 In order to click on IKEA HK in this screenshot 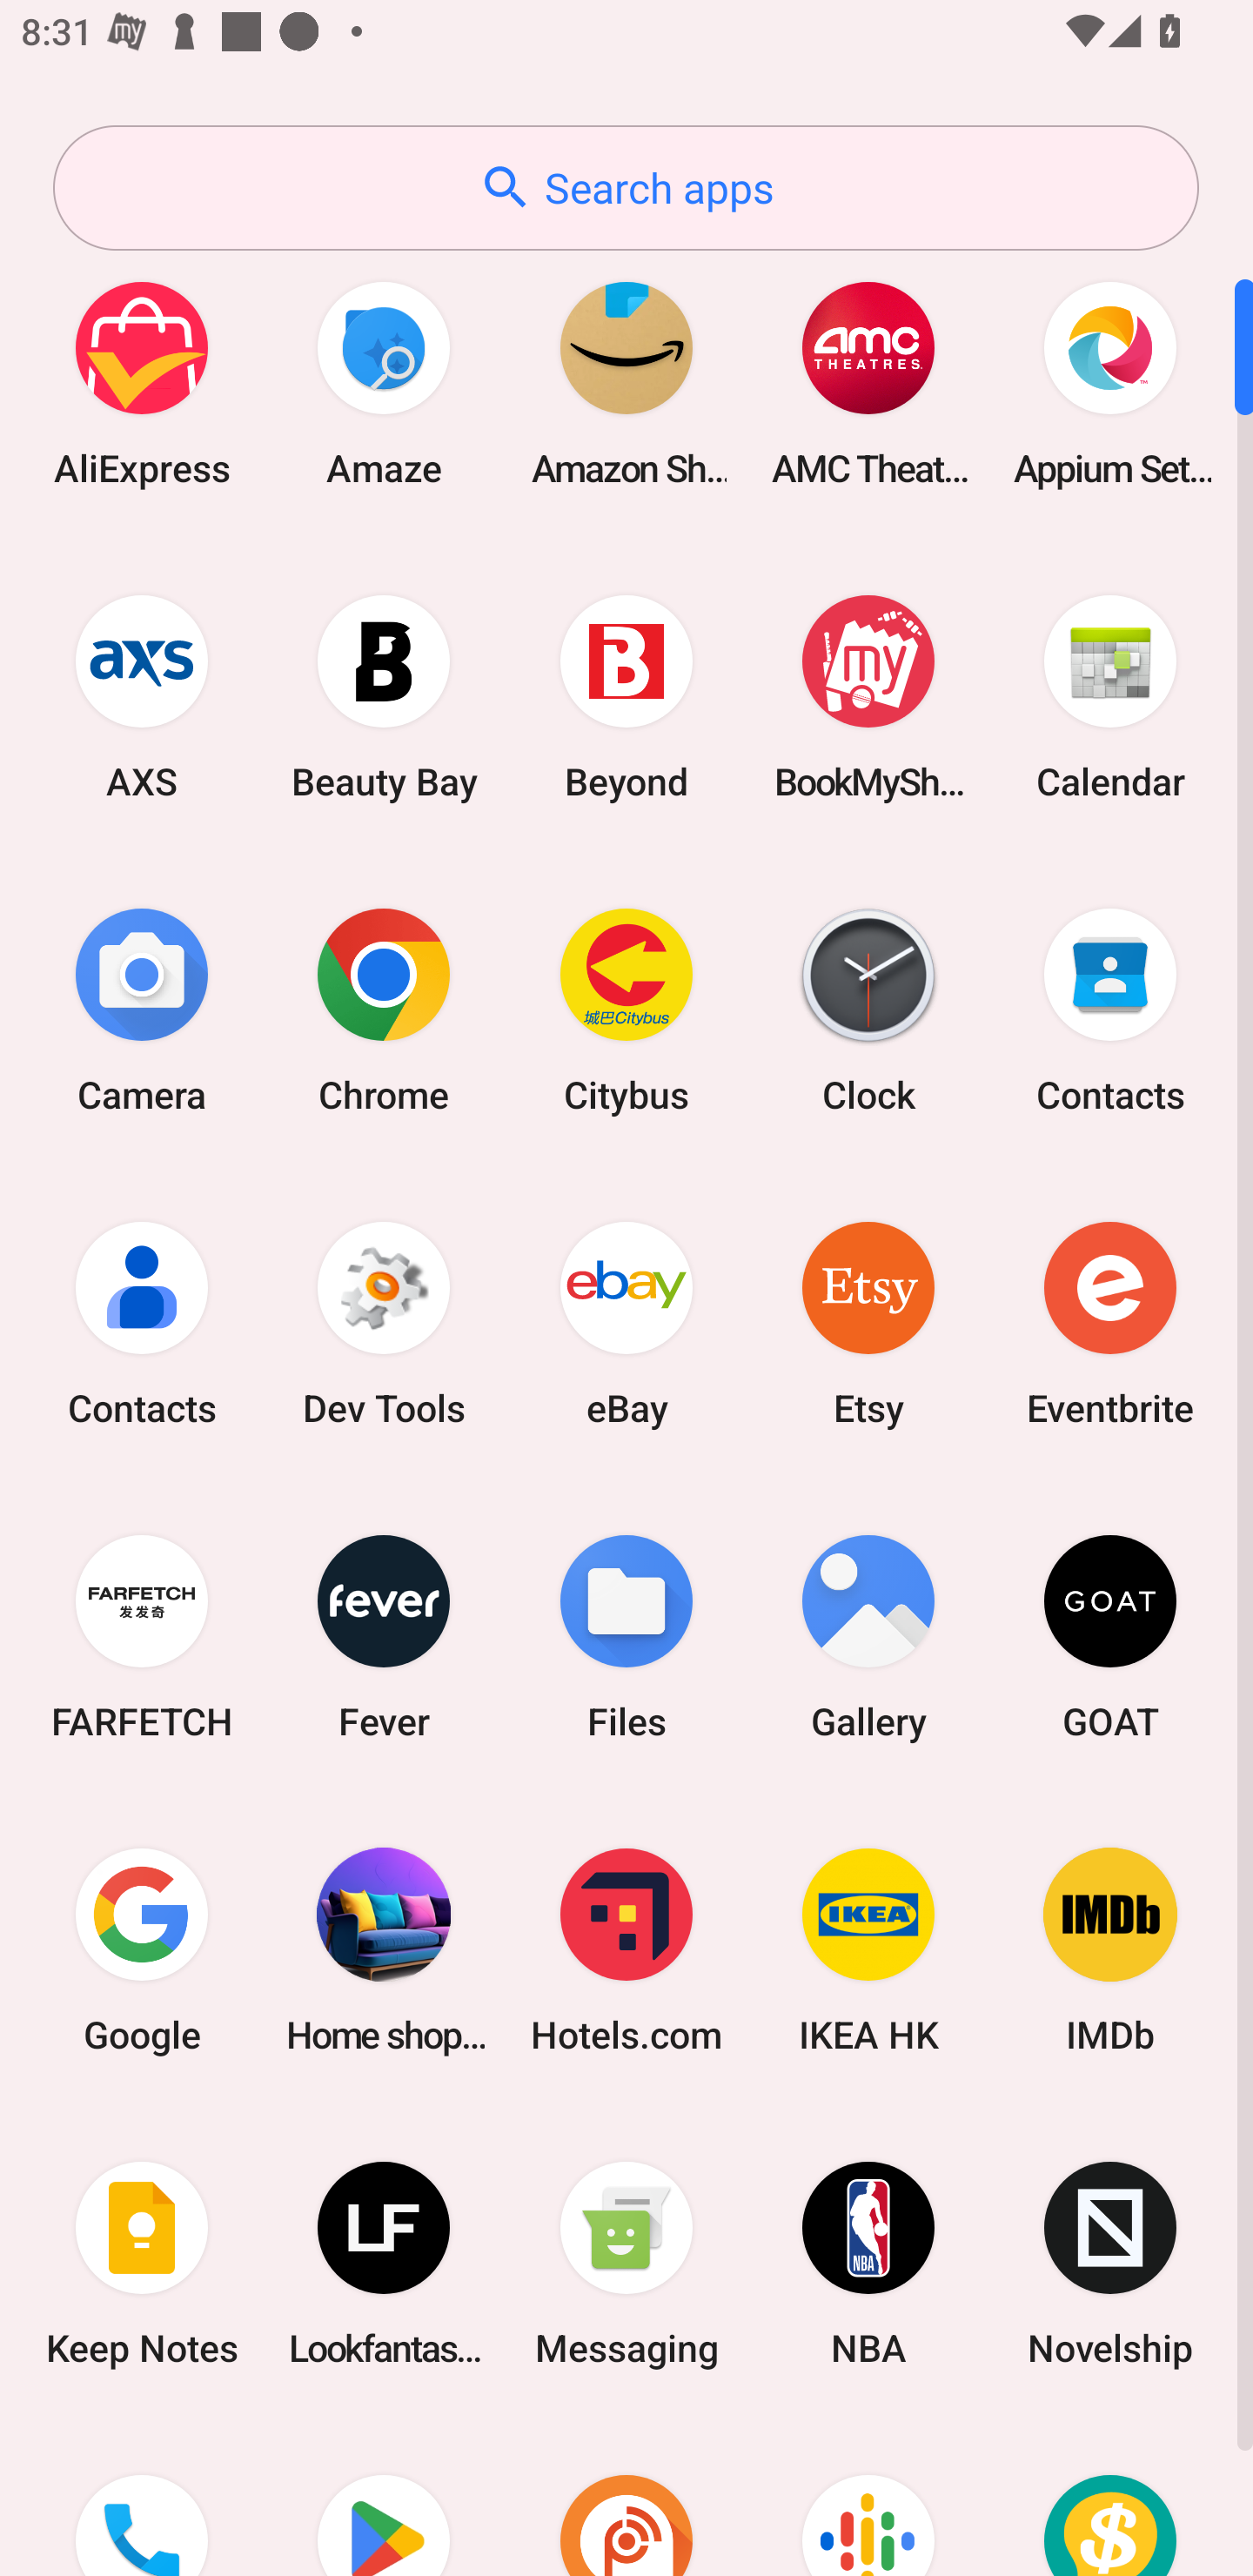, I will do `click(868, 1949)`.